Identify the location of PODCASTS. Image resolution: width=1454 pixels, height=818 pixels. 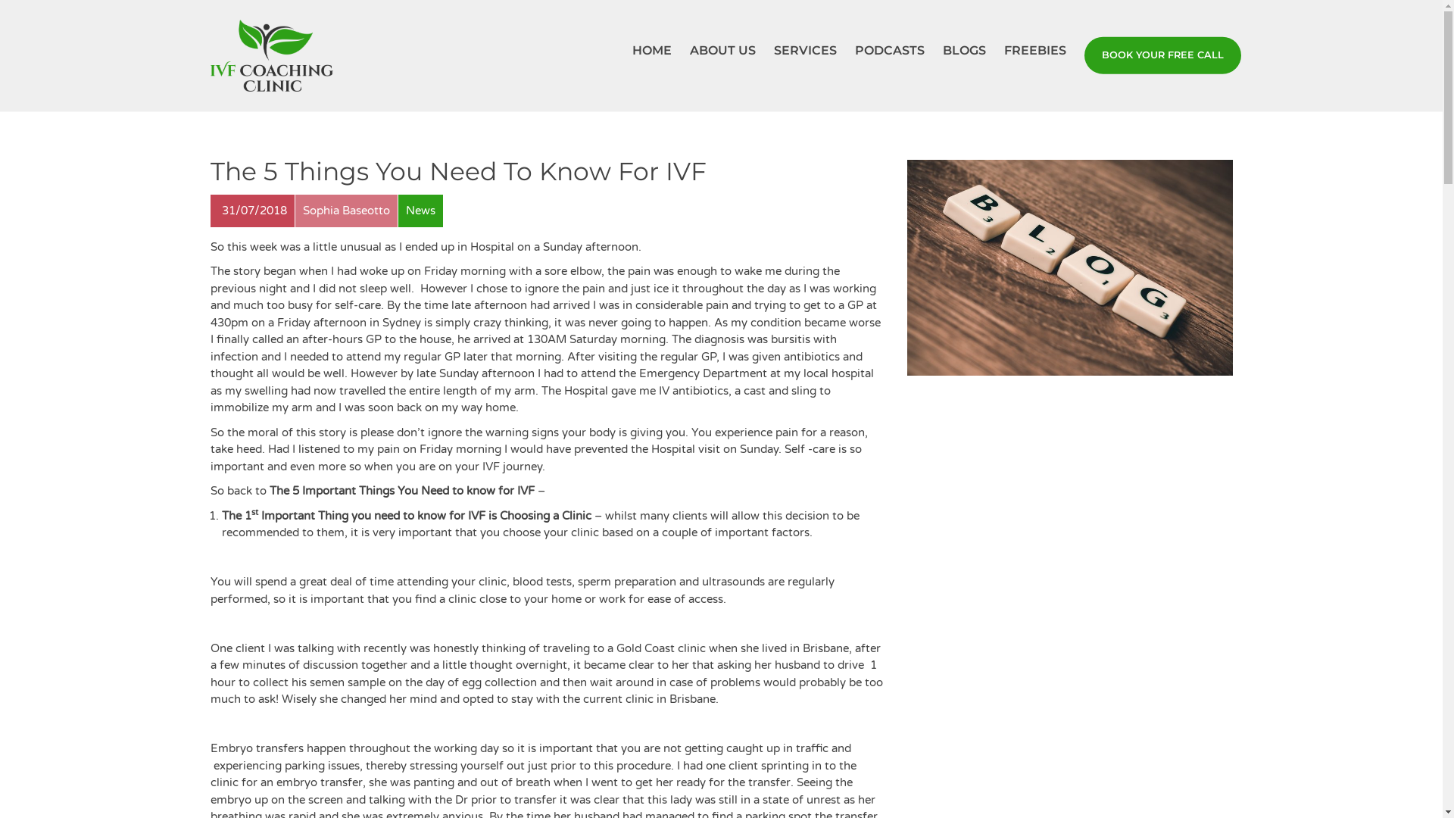
(889, 51).